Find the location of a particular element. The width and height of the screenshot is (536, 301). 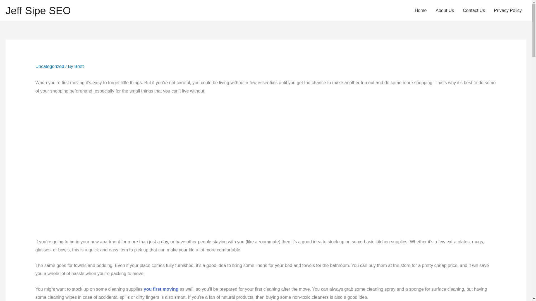

Brett is located at coordinates (79, 66).